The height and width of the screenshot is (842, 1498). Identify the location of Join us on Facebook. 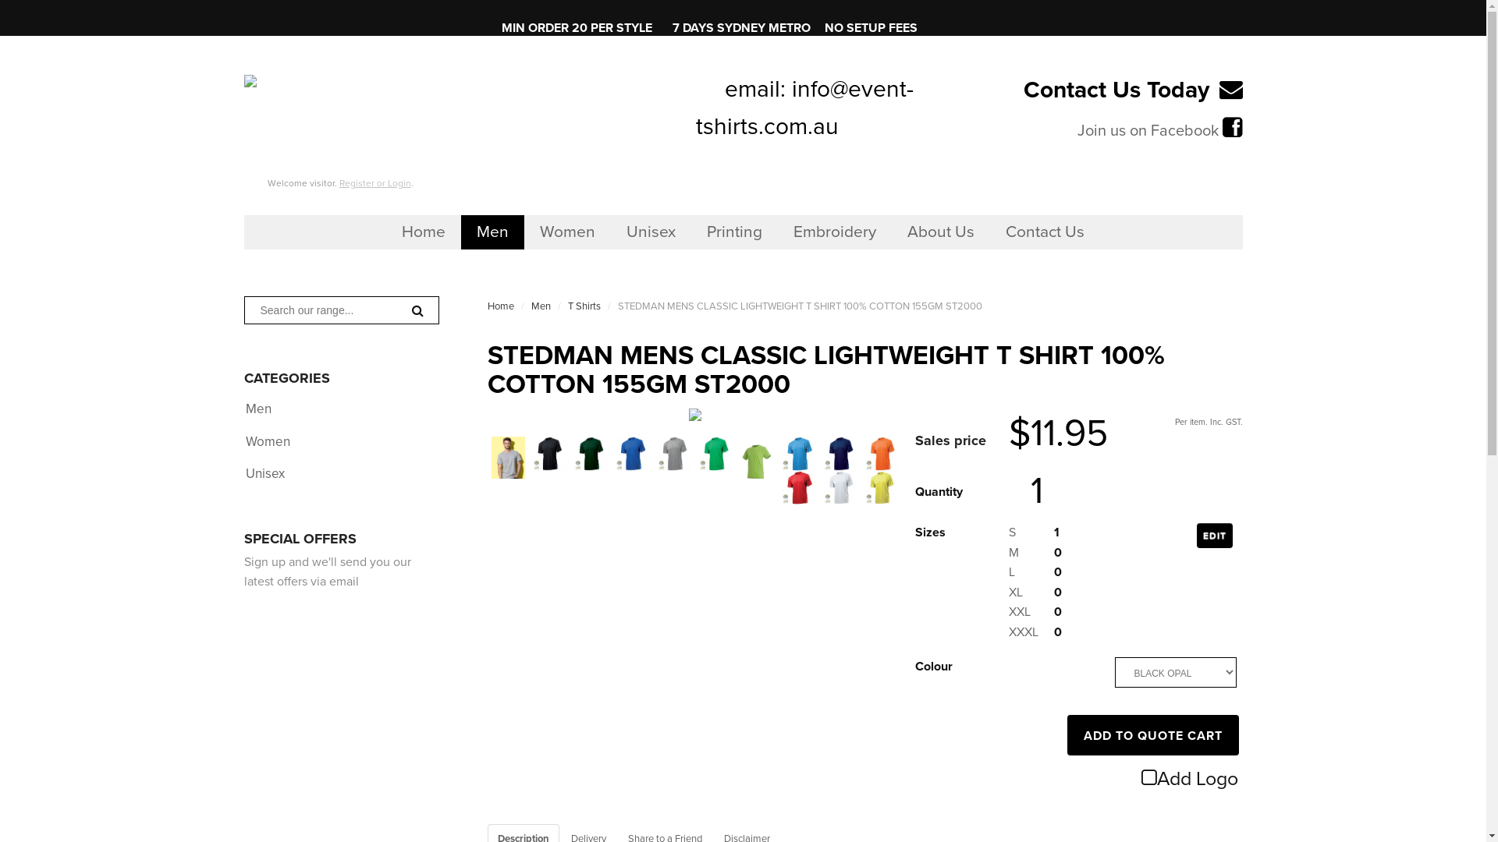
(1147, 131).